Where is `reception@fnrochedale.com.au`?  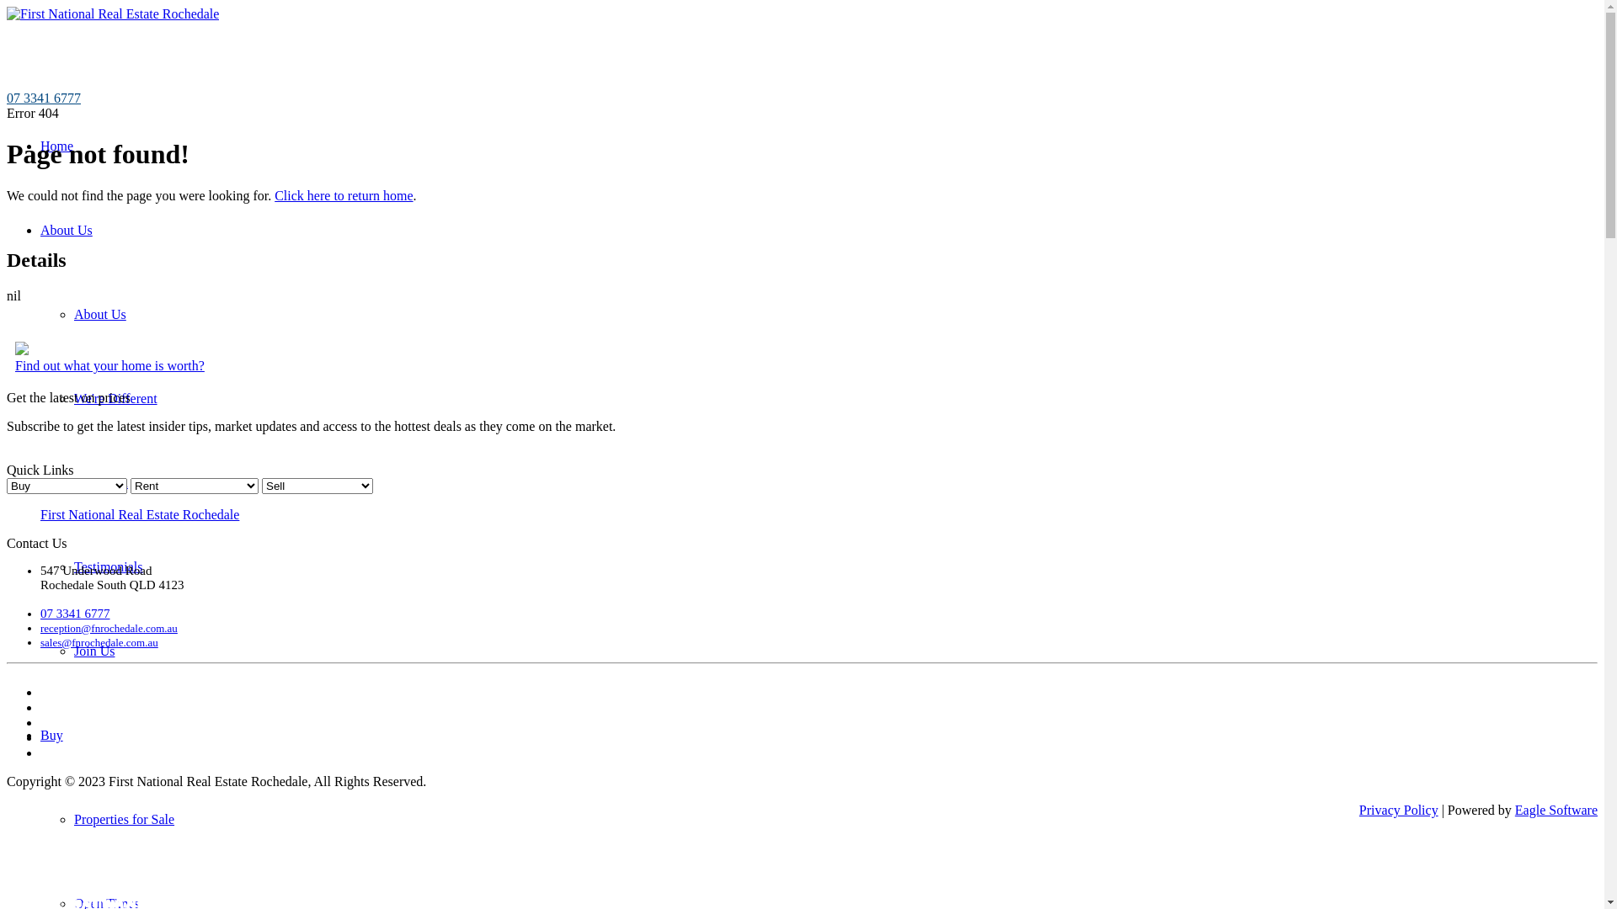
reception@fnrochedale.com.au is located at coordinates (109, 628).